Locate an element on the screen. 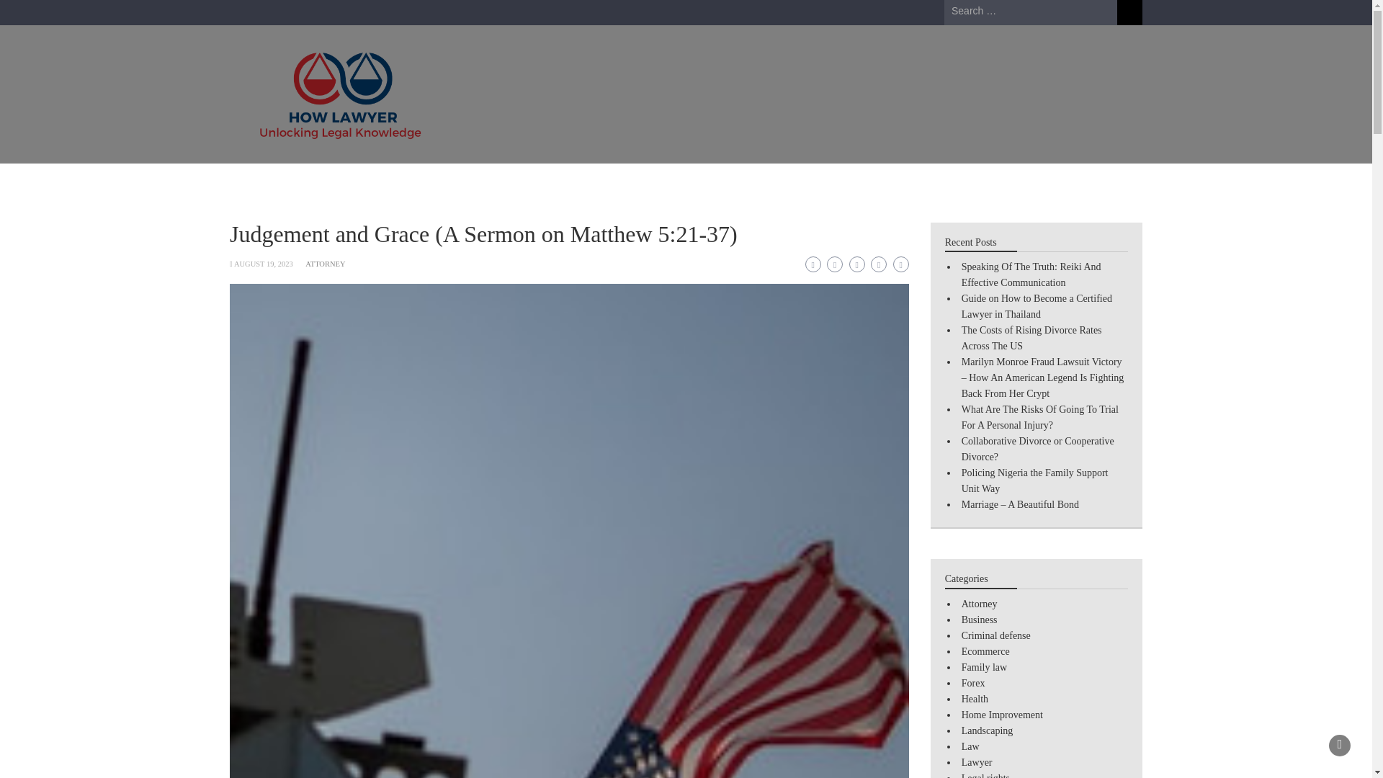 The height and width of the screenshot is (778, 1383). Search for: is located at coordinates (1031, 12).